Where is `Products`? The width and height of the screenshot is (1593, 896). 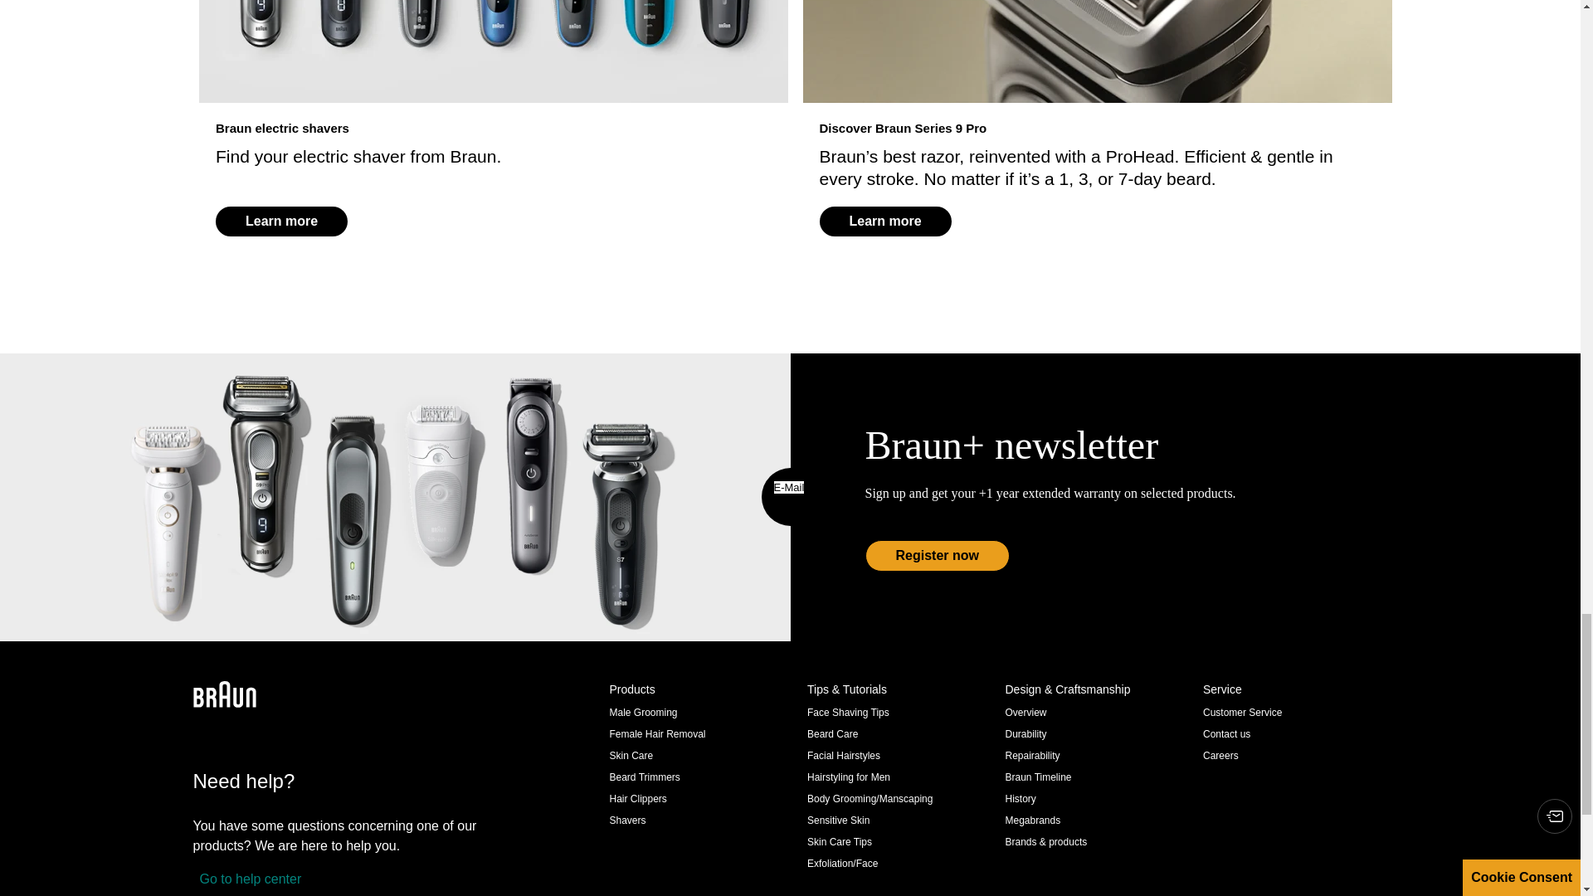
Products is located at coordinates (700, 689).